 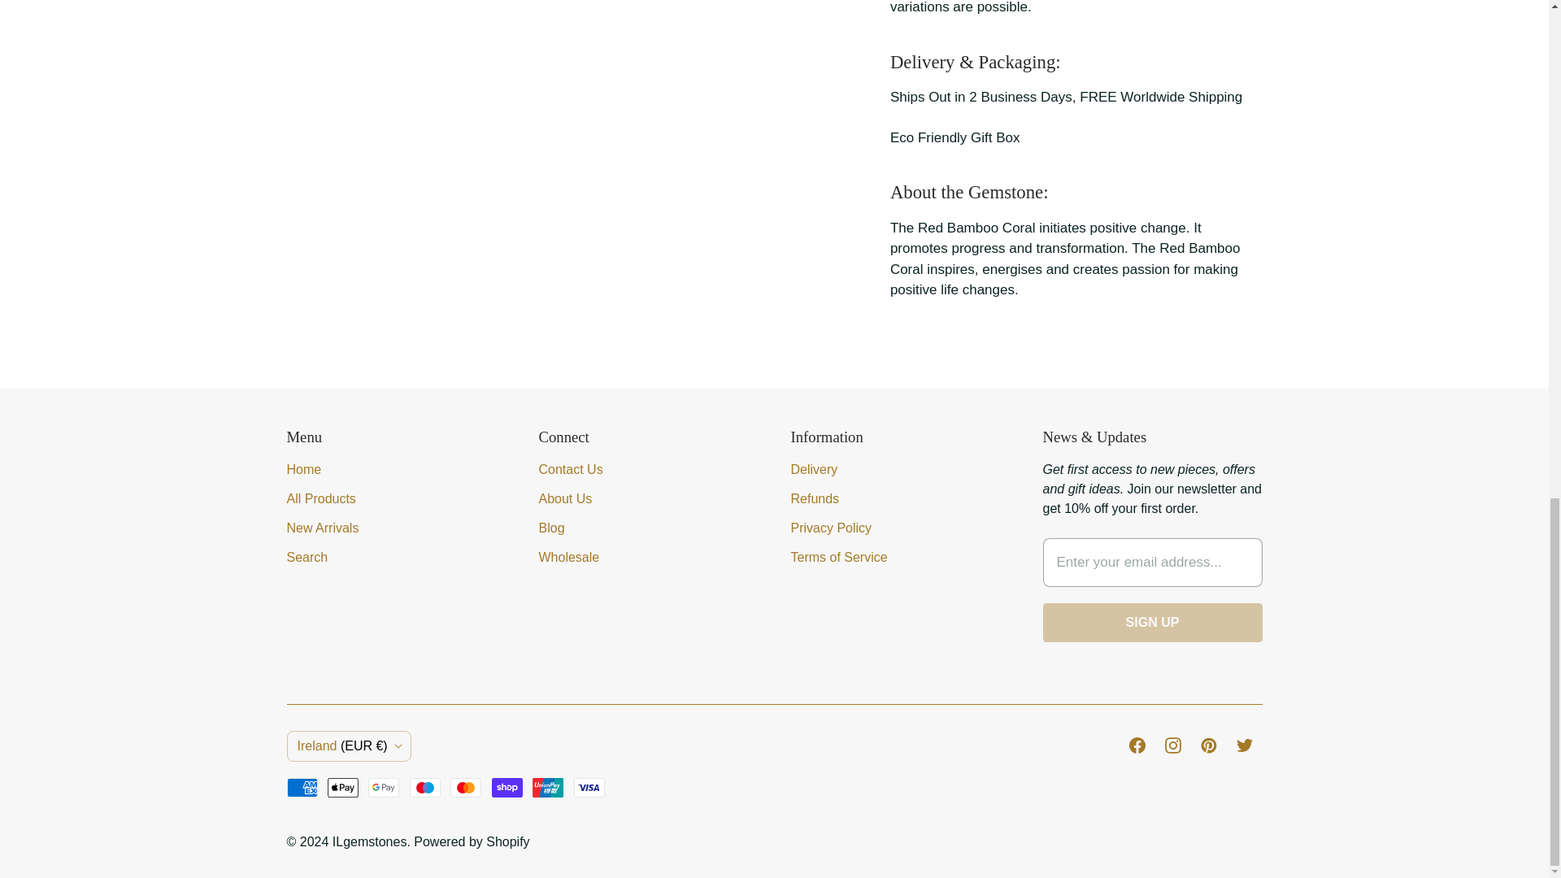 What do you see at coordinates (548, 787) in the screenshot?
I see `Union Pay` at bounding box center [548, 787].